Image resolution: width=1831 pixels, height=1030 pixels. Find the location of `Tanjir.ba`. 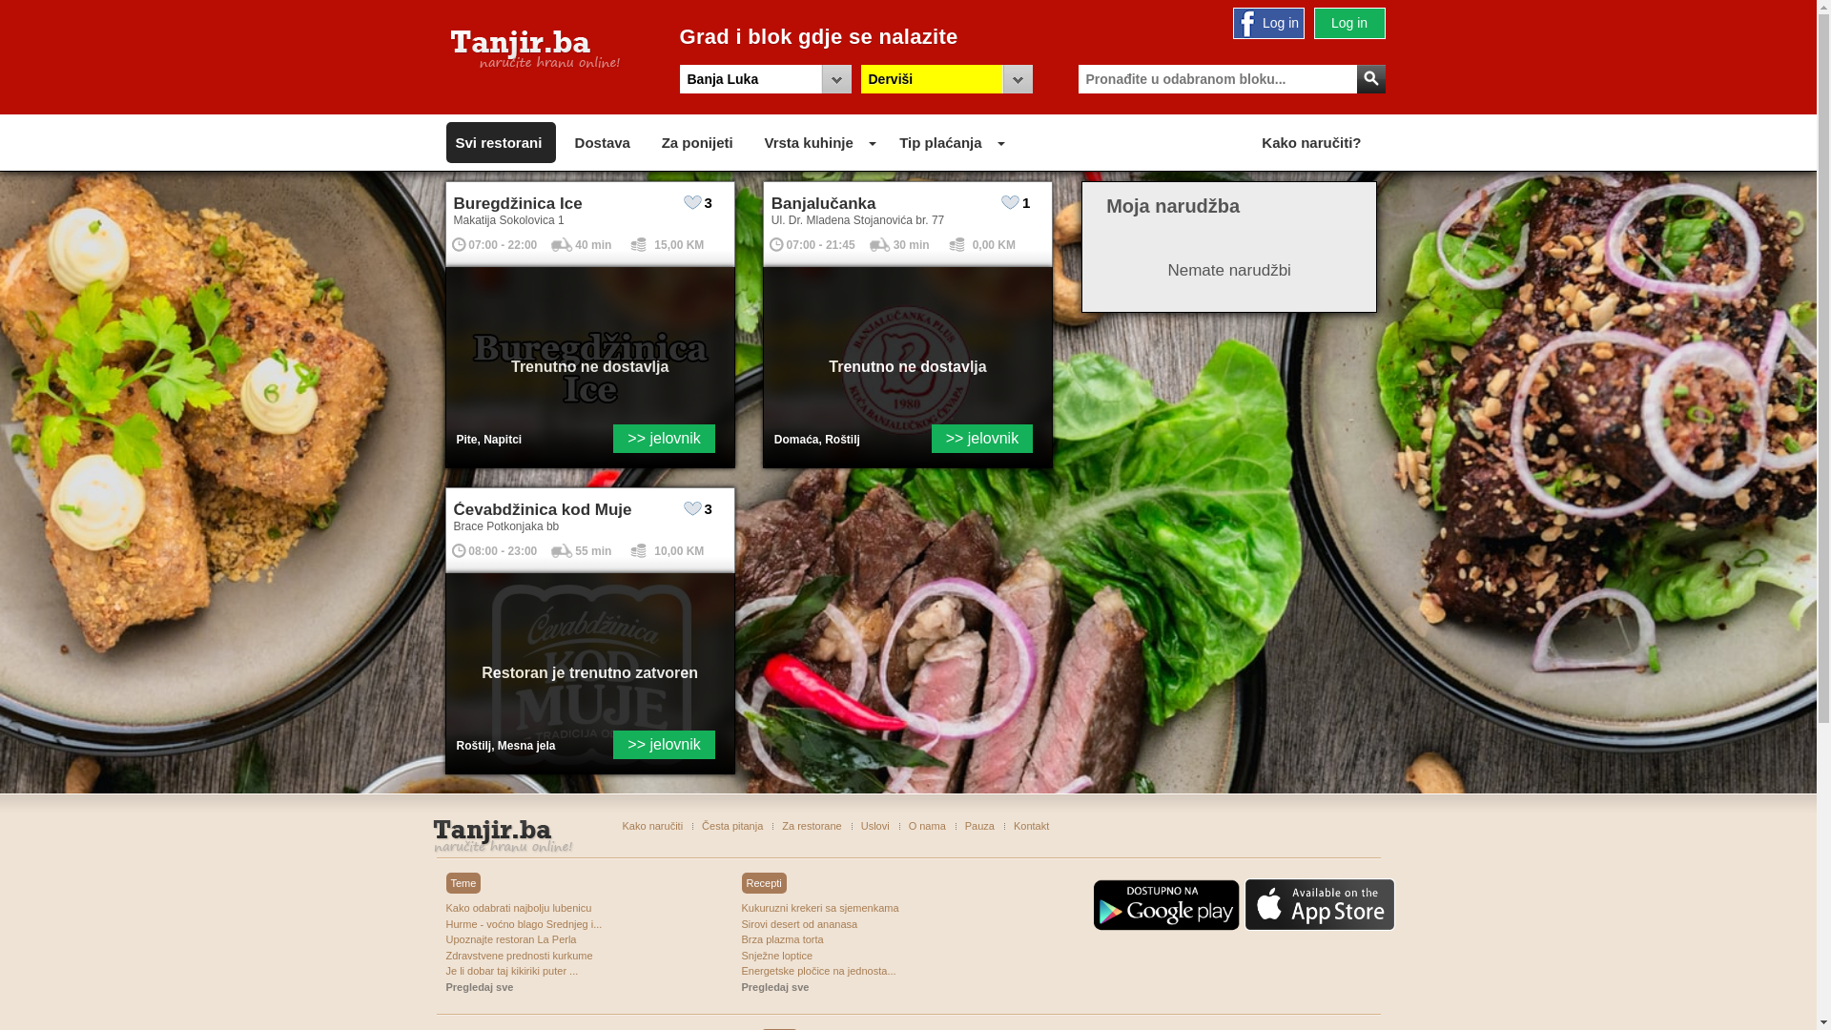

Tanjir.ba is located at coordinates (536, 50).